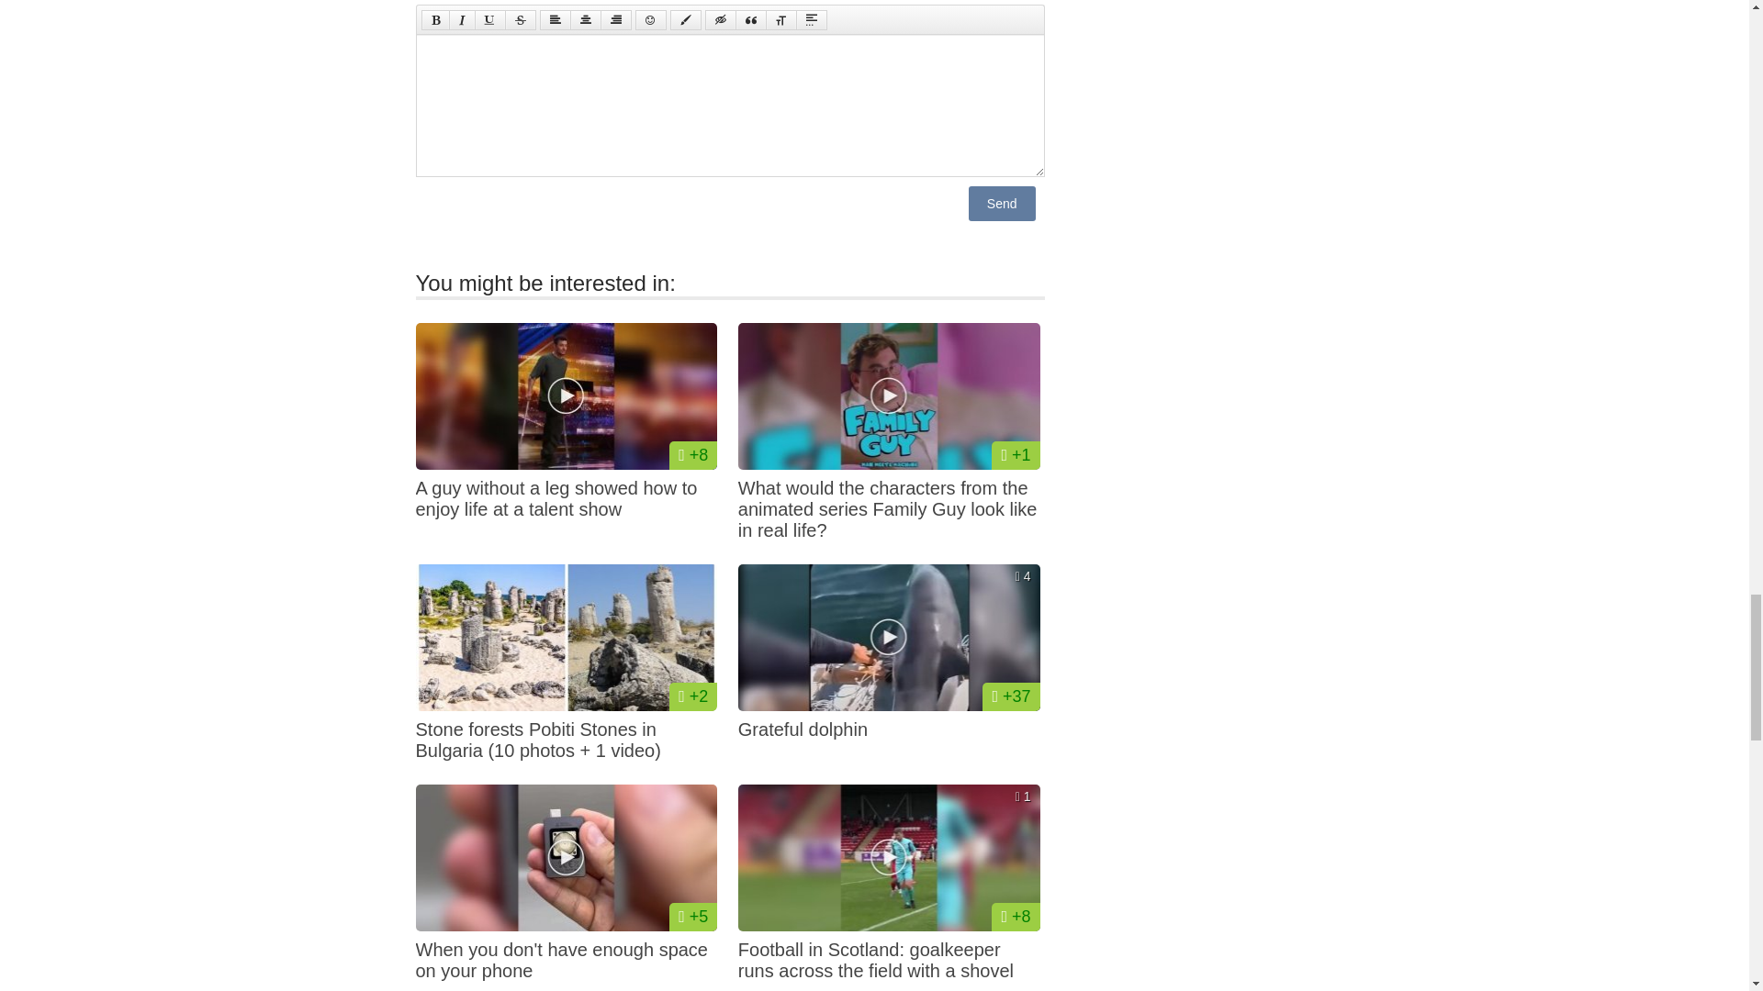 The width and height of the screenshot is (1763, 991). What do you see at coordinates (520, 20) in the screenshot?
I see `Strikethrough` at bounding box center [520, 20].